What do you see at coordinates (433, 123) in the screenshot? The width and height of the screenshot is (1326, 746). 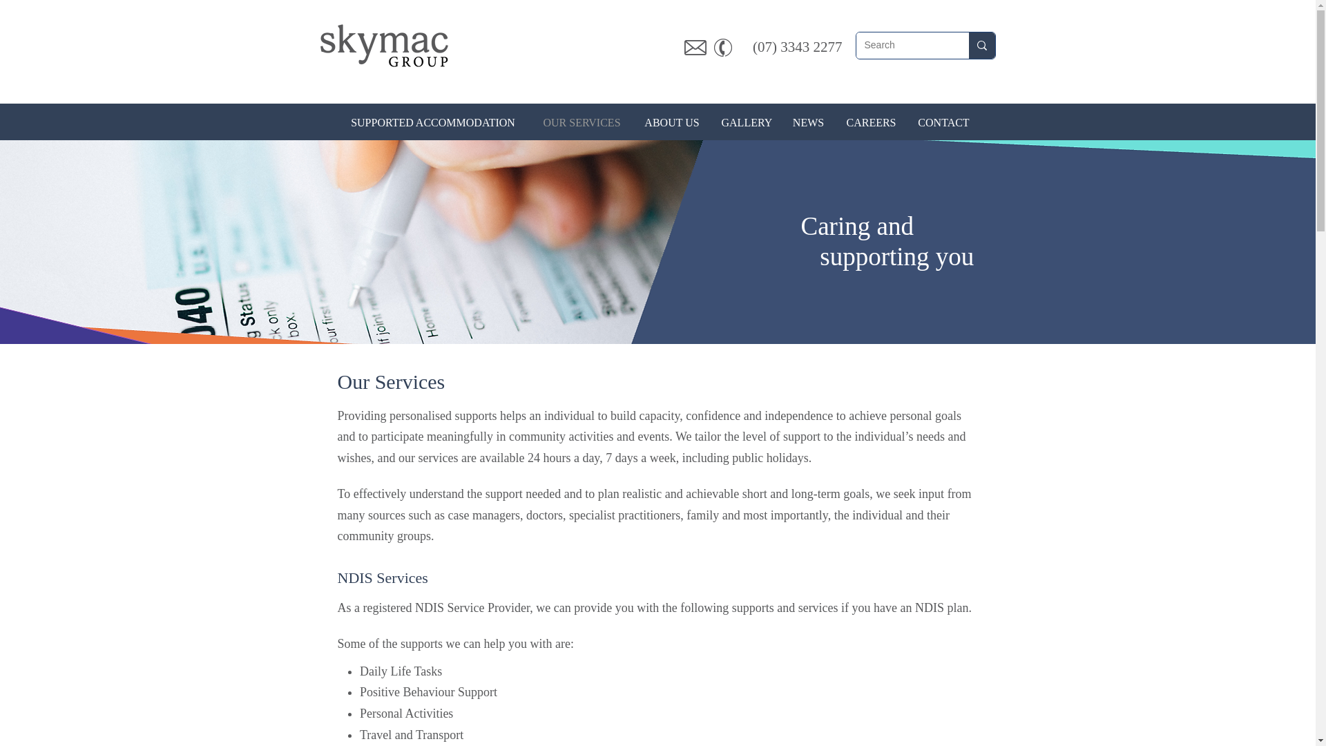 I see `SUPPORTED ACCOMMODATION` at bounding box center [433, 123].